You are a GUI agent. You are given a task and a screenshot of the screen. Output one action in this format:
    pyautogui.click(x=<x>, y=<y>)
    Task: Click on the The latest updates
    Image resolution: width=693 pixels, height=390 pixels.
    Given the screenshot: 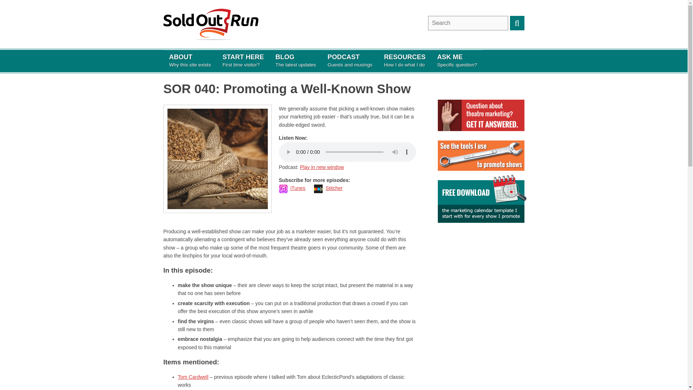 What is the action you would take?
    pyautogui.click(x=457, y=61)
    